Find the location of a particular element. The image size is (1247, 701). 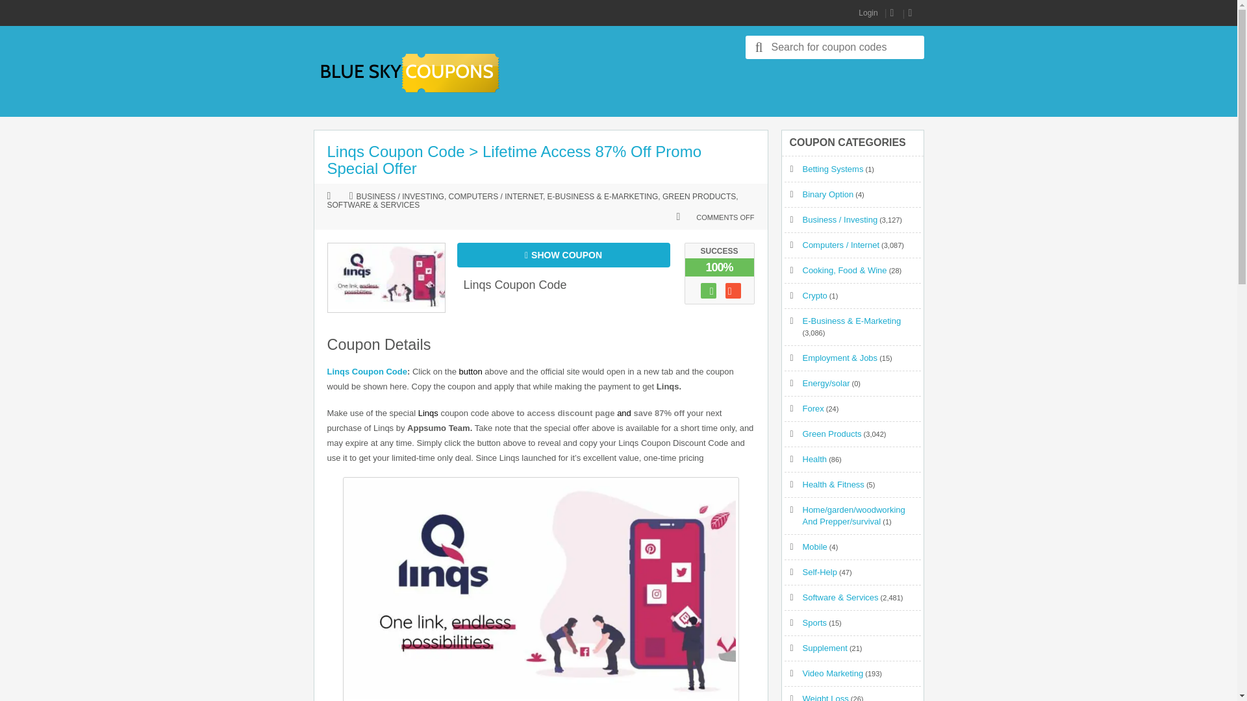

Betting Systems is located at coordinates (833, 169).